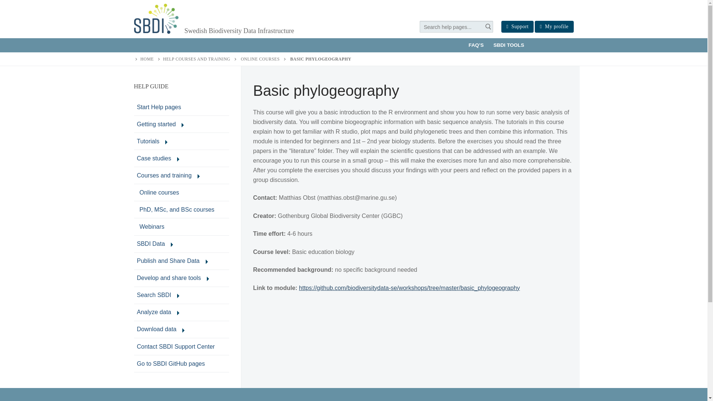 This screenshot has width=713, height=401. I want to click on Online courses, so click(181, 226).